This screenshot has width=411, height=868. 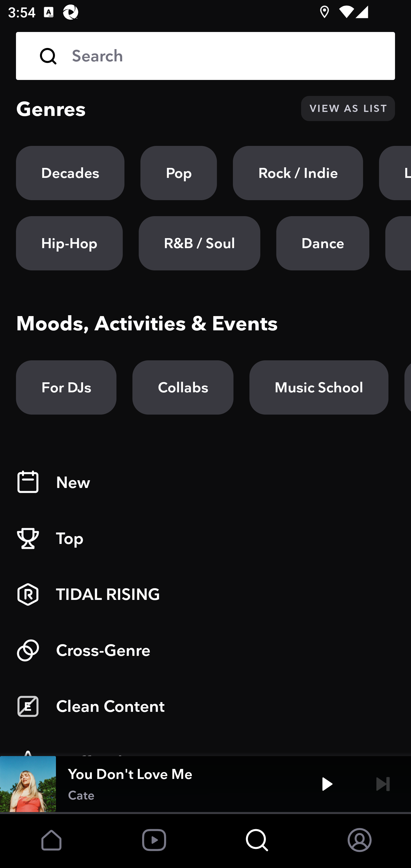 I want to click on Pop, so click(x=179, y=173).